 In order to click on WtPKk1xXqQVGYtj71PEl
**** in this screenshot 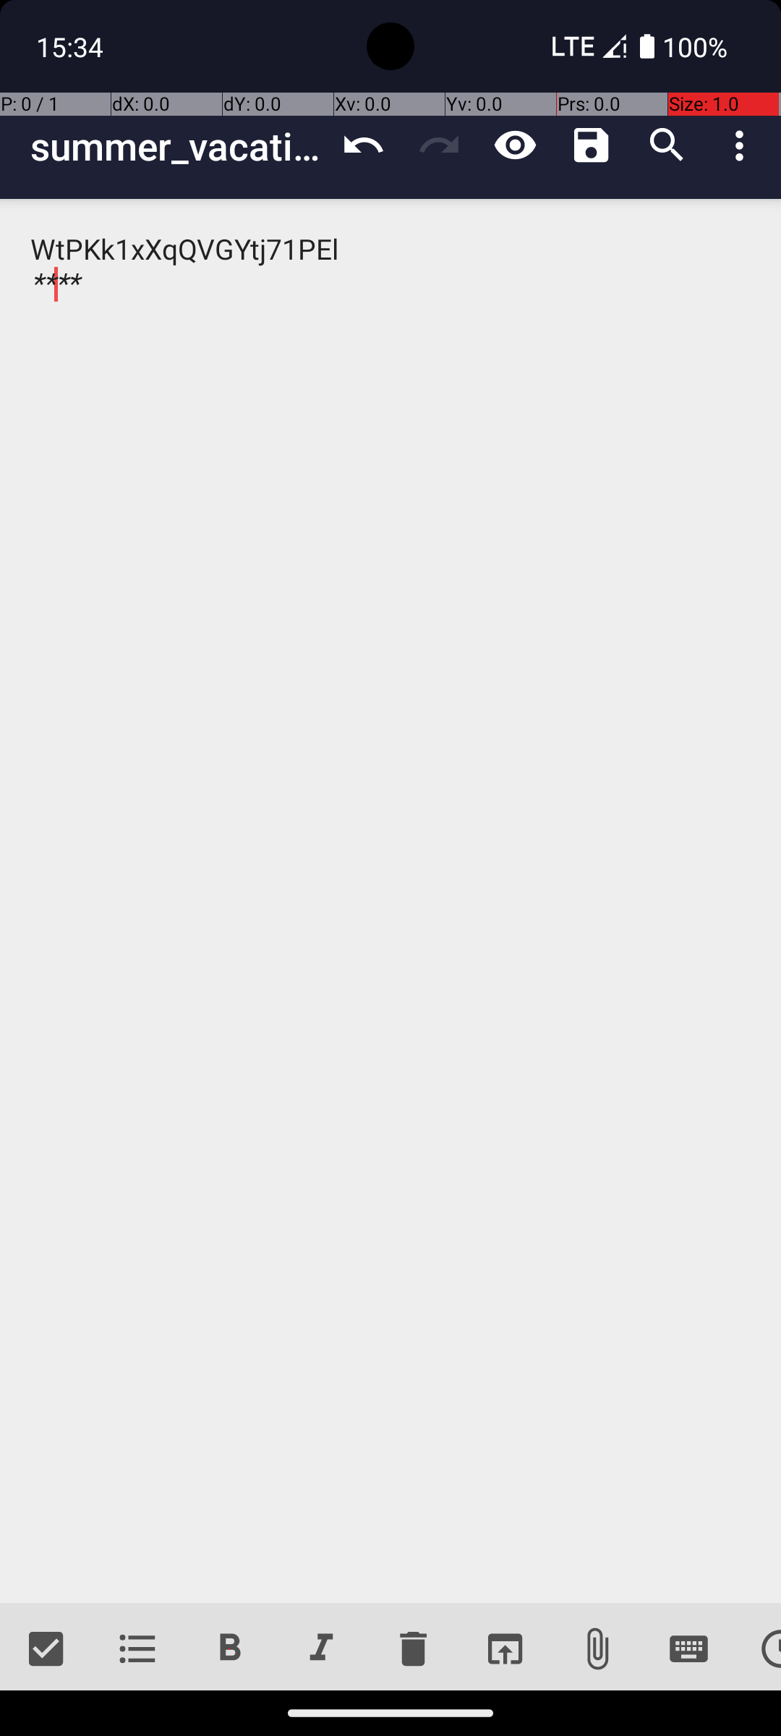, I will do `click(390, 901)`.